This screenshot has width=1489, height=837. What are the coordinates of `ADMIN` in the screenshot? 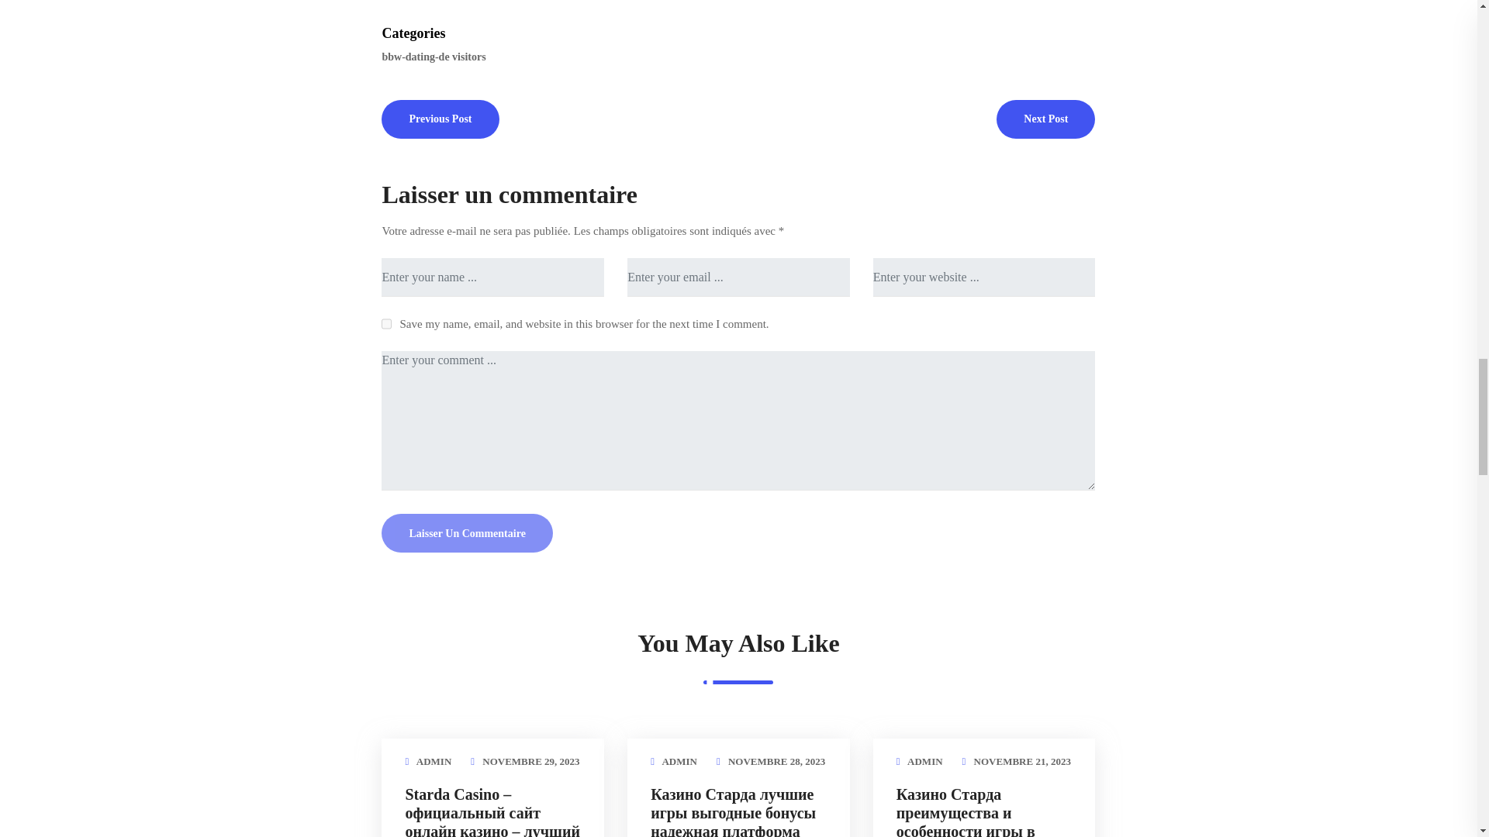 It's located at (434, 761).